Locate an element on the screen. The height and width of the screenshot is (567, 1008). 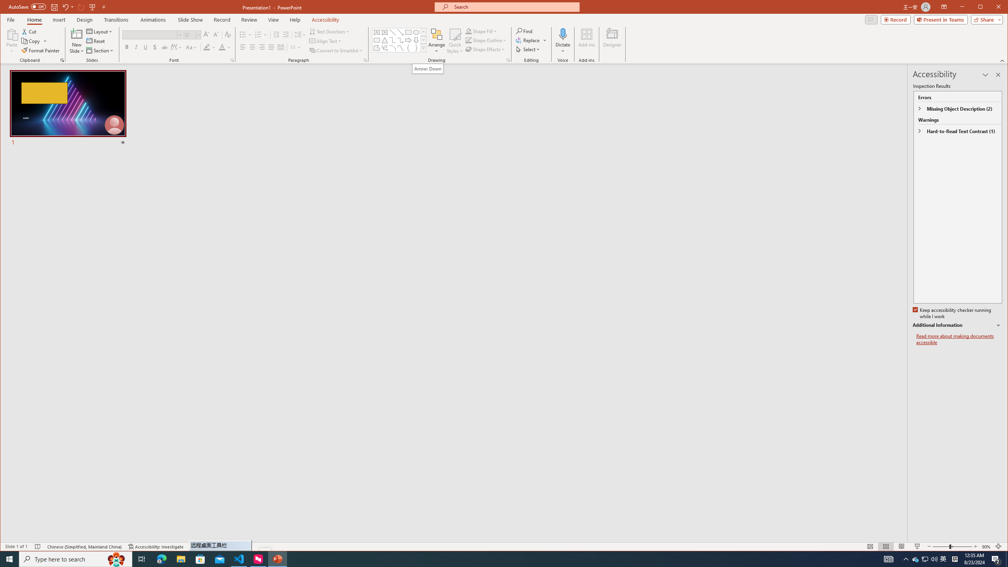
Shape Fill Orange, Accent 2 is located at coordinates (469, 31).